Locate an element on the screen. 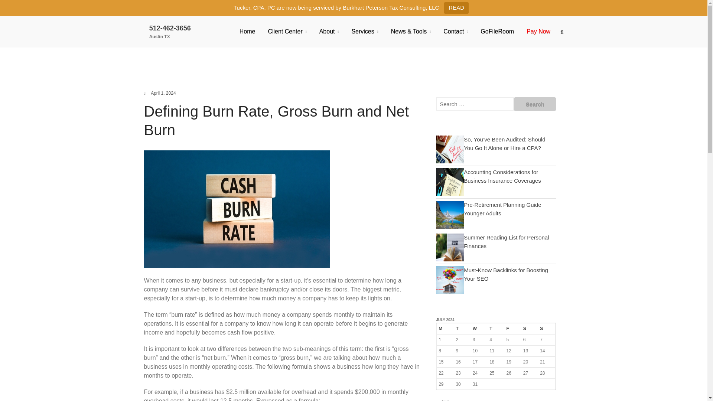 This screenshot has height=401, width=713. Tuesday is located at coordinates (462, 328).